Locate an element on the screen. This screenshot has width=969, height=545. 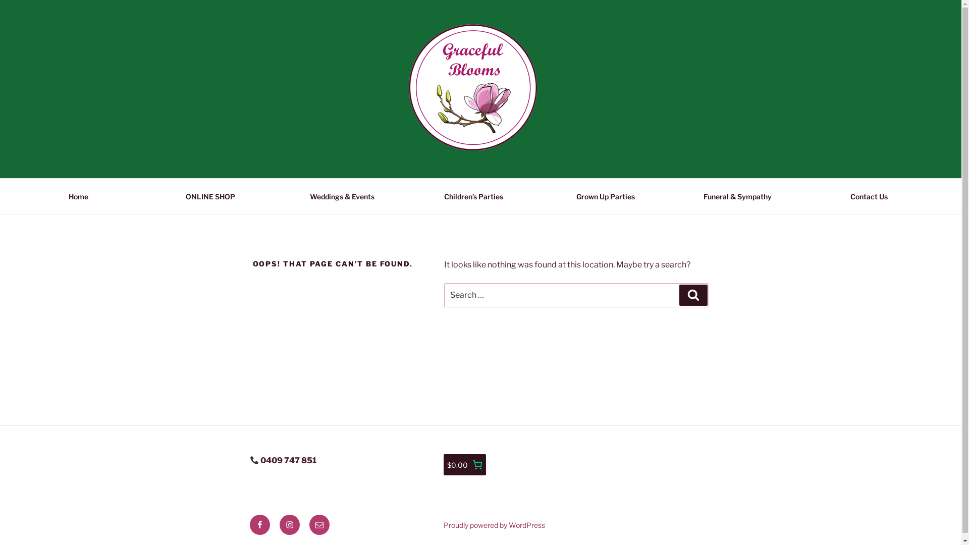
MORTDALE FLORIST | SYDNEY | FREE LOCAL DELIVERY is located at coordinates (493, 177).